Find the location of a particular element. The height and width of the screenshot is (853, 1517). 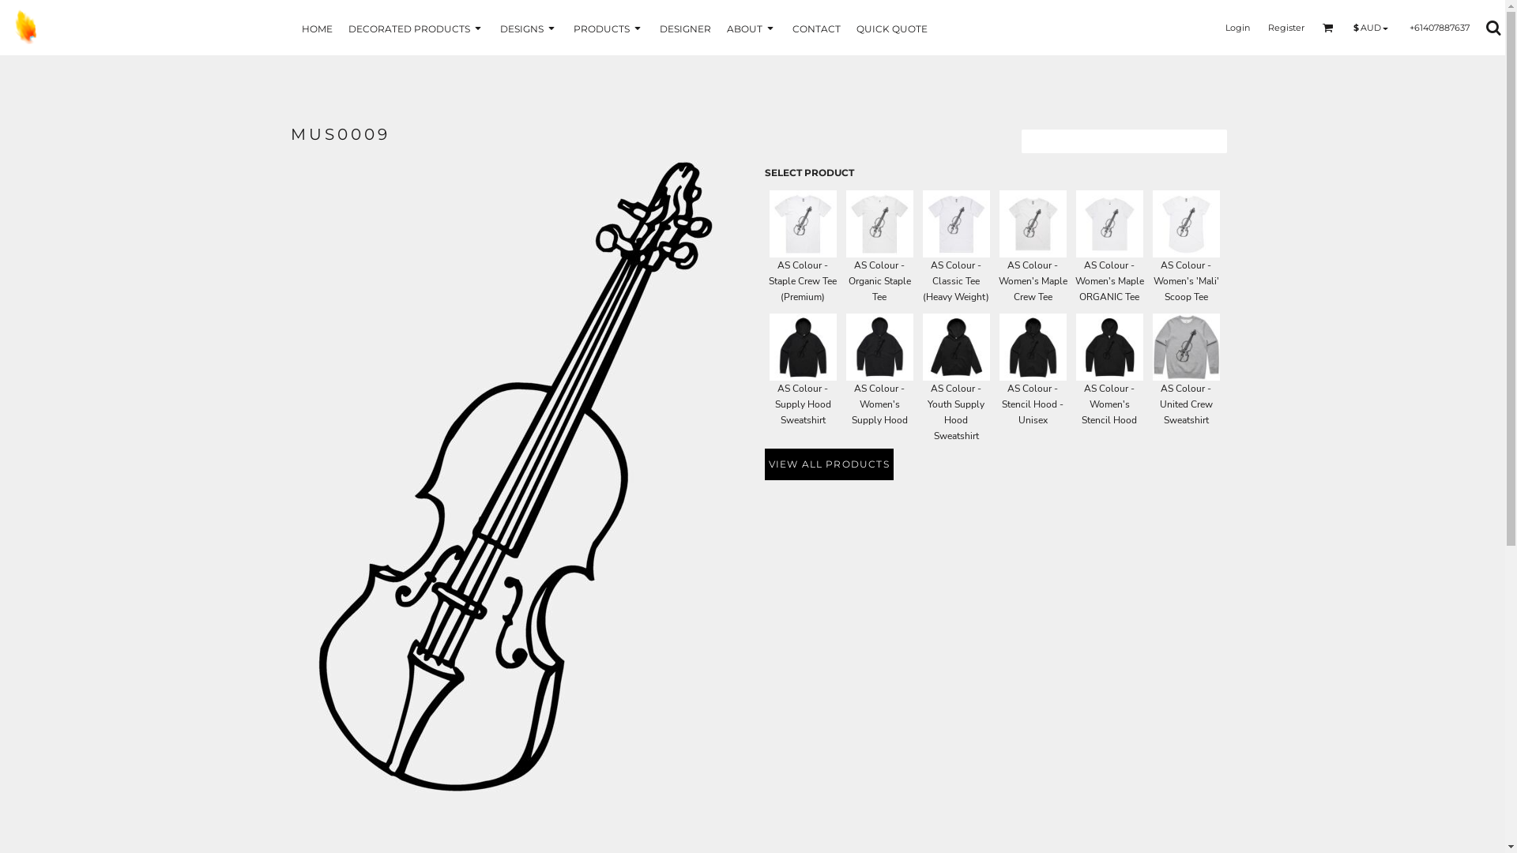

ABOUT is located at coordinates (752, 28).